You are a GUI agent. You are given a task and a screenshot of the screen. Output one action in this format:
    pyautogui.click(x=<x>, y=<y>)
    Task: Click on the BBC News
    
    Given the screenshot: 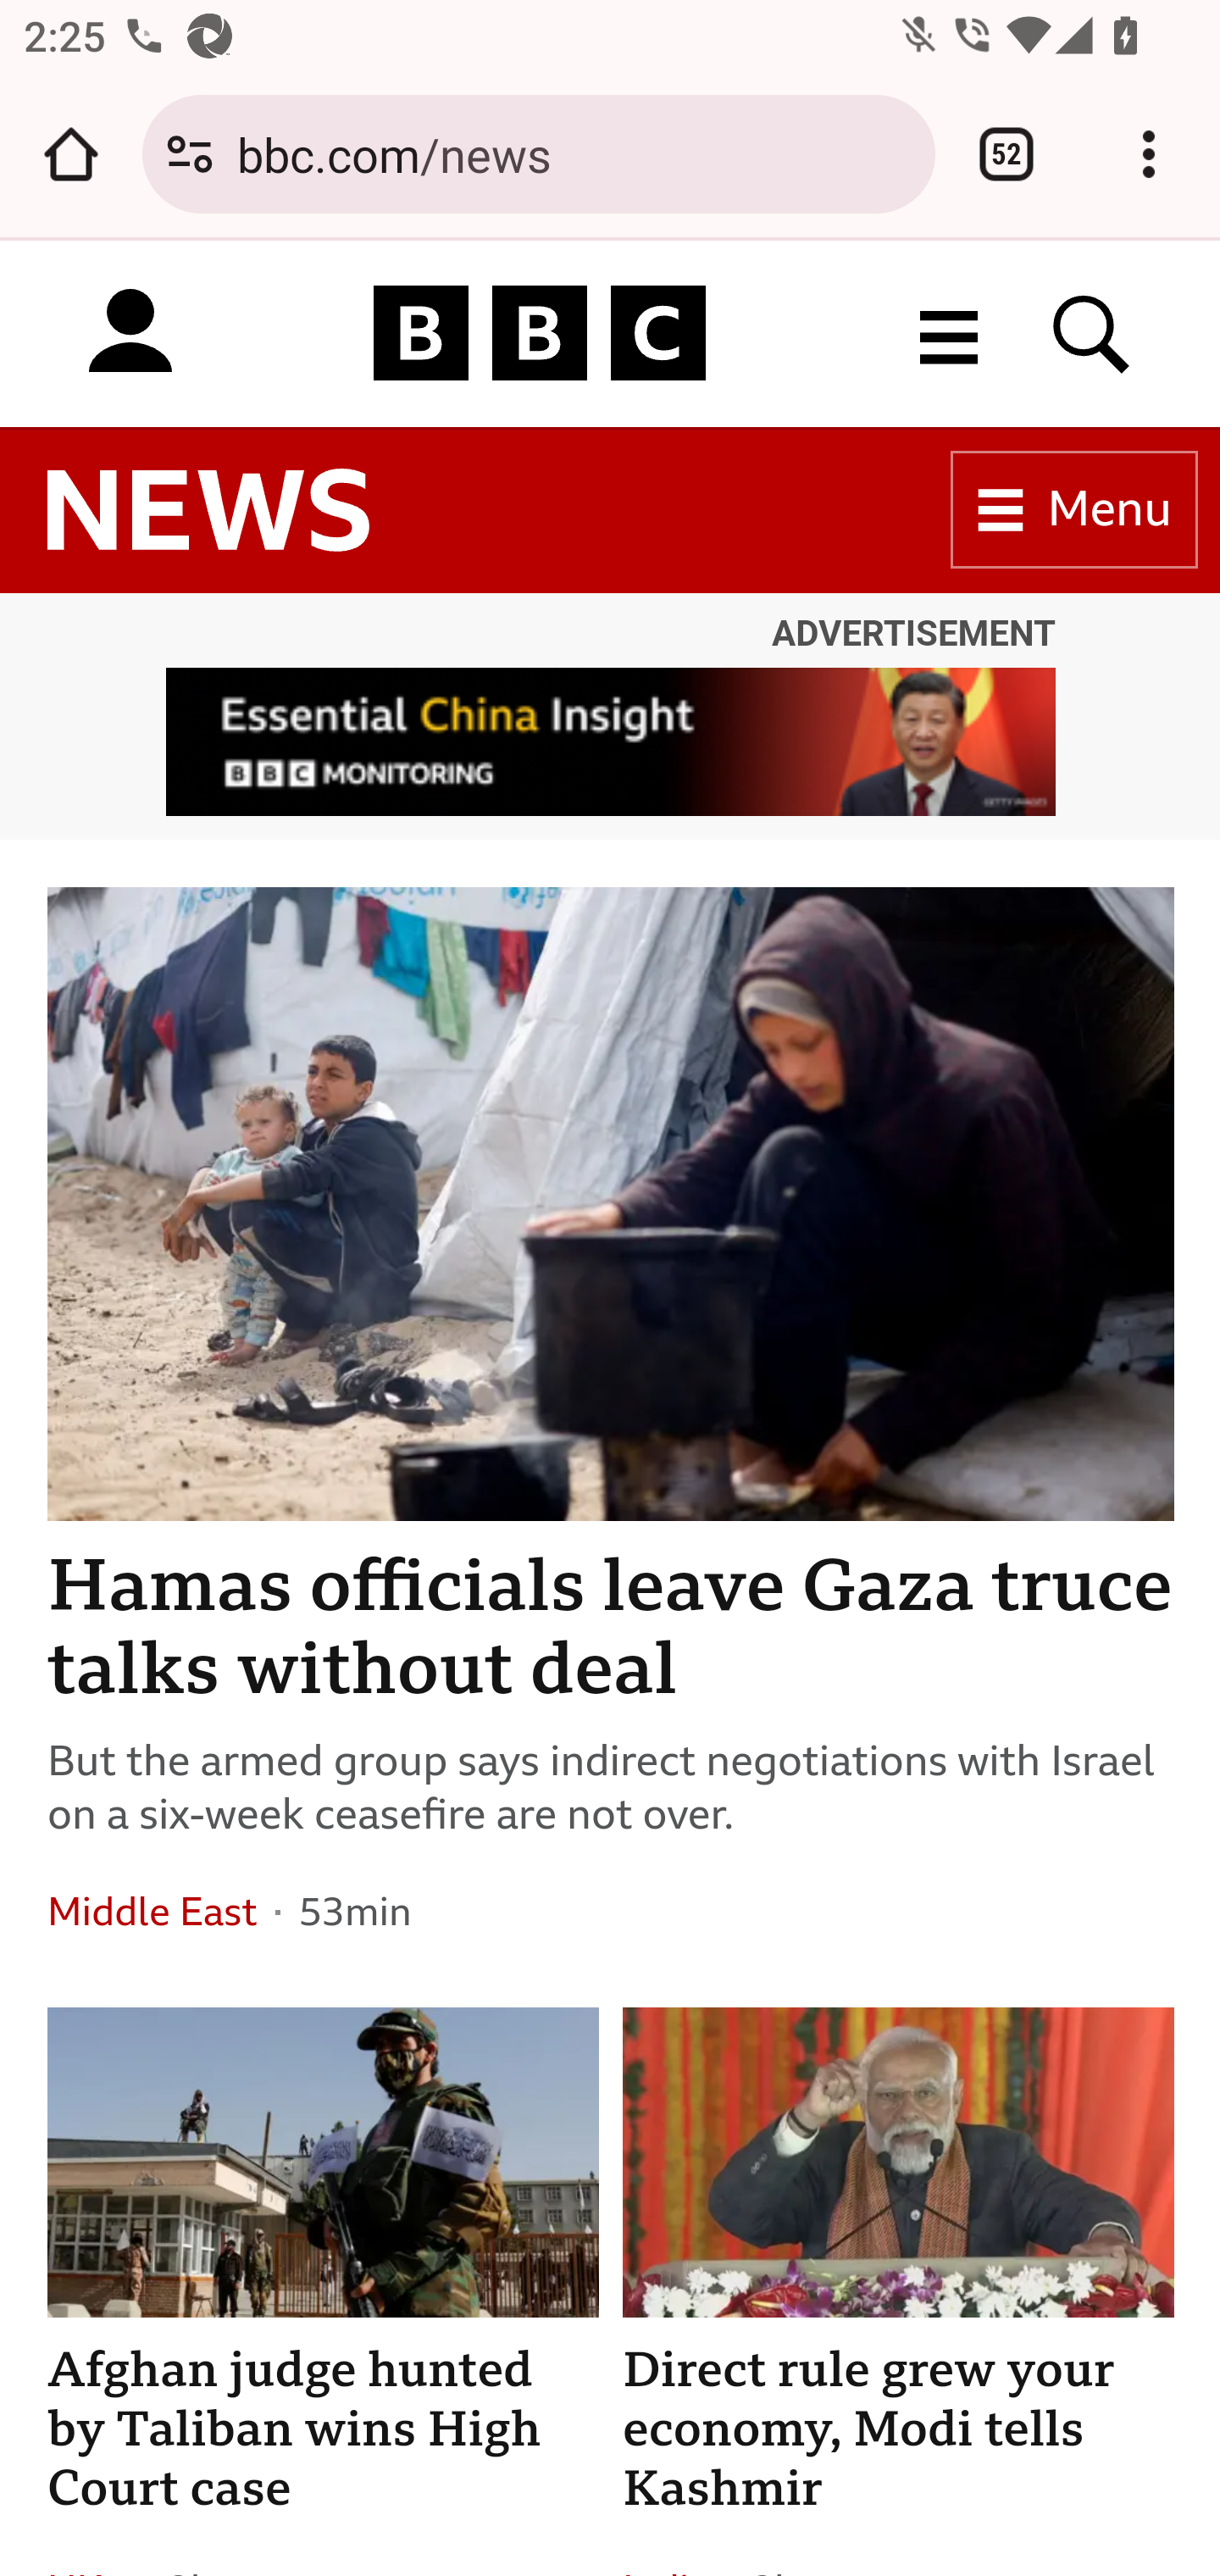 What is the action you would take?
    pyautogui.click(x=208, y=511)
    